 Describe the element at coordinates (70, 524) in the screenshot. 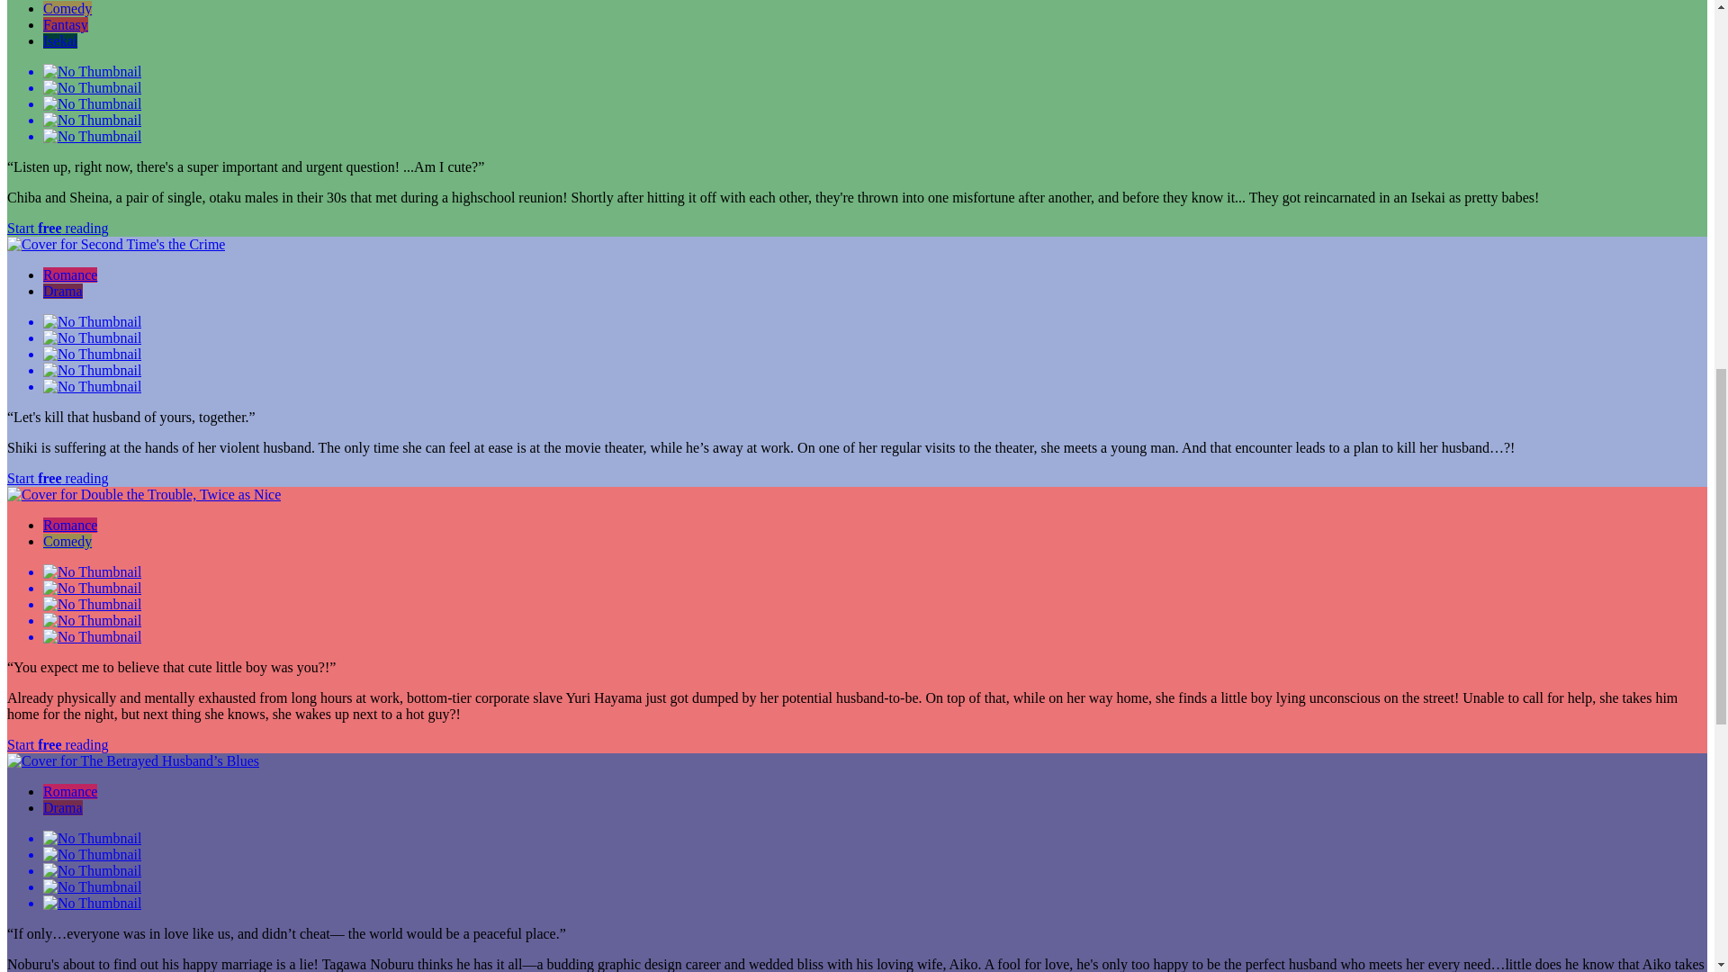

I see `Romance` at that location.